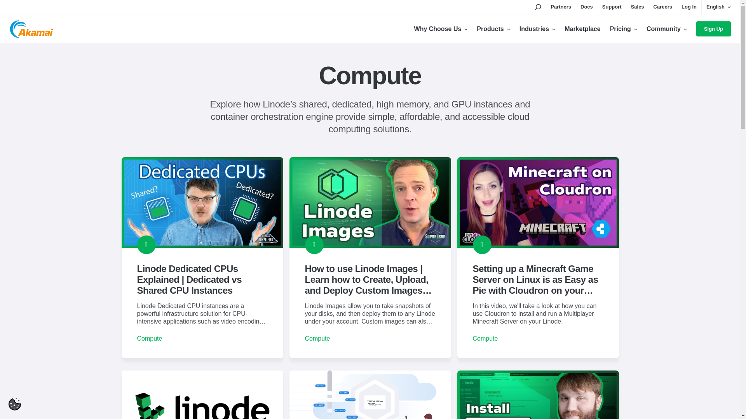 This screenshot has height=419, width=746. I want to click on Managed Databases, so click(370, 395).